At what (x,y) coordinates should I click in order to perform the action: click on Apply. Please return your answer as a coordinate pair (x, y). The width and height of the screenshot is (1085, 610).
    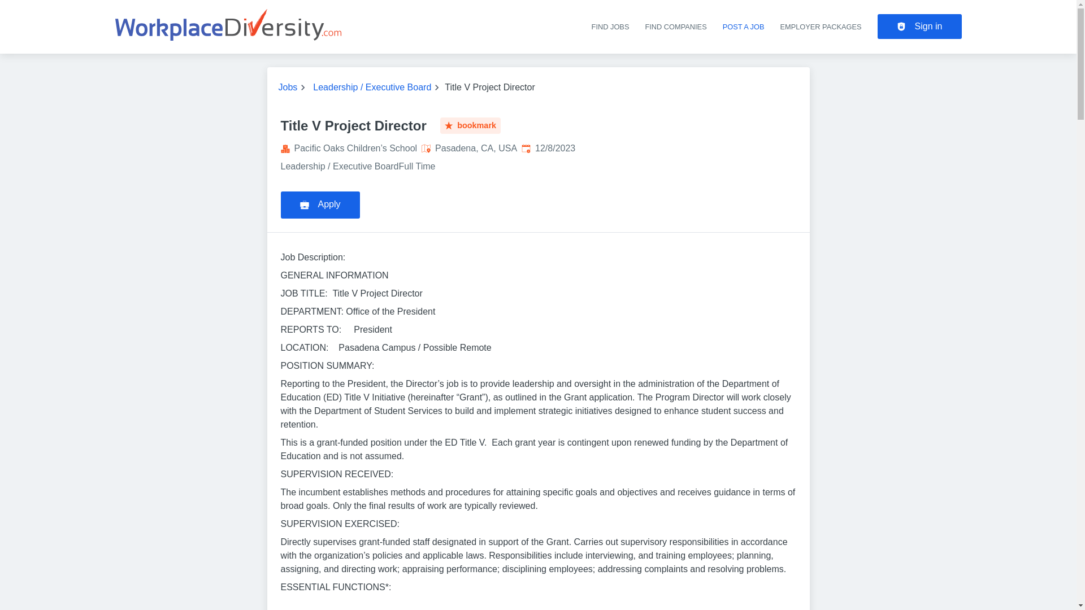
    Looking at the image, I should click on (322, 202).